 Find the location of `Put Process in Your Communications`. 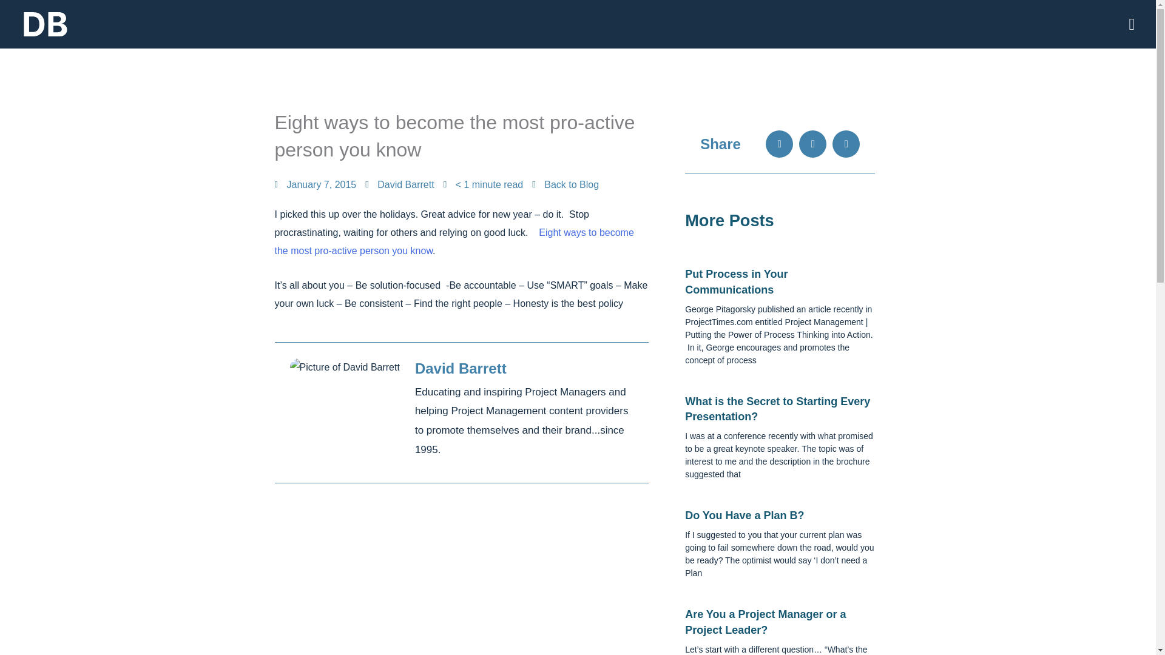

Put Process in Your Communications is located at coordinates (735, 281).